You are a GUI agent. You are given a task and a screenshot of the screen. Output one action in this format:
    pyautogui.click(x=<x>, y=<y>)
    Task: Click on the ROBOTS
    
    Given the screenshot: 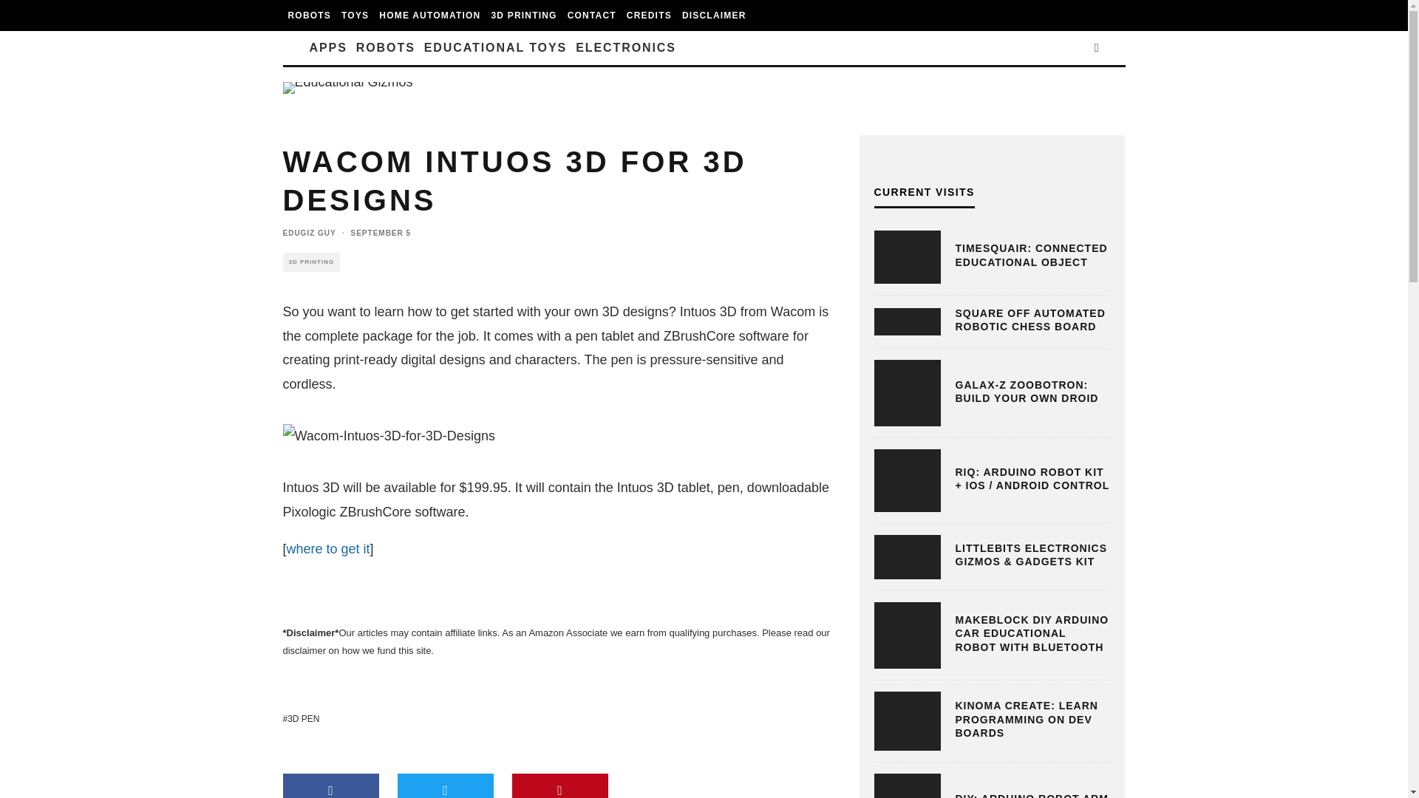 What is the action you would take?
    pyautogui.click(x=309, y=16)
    